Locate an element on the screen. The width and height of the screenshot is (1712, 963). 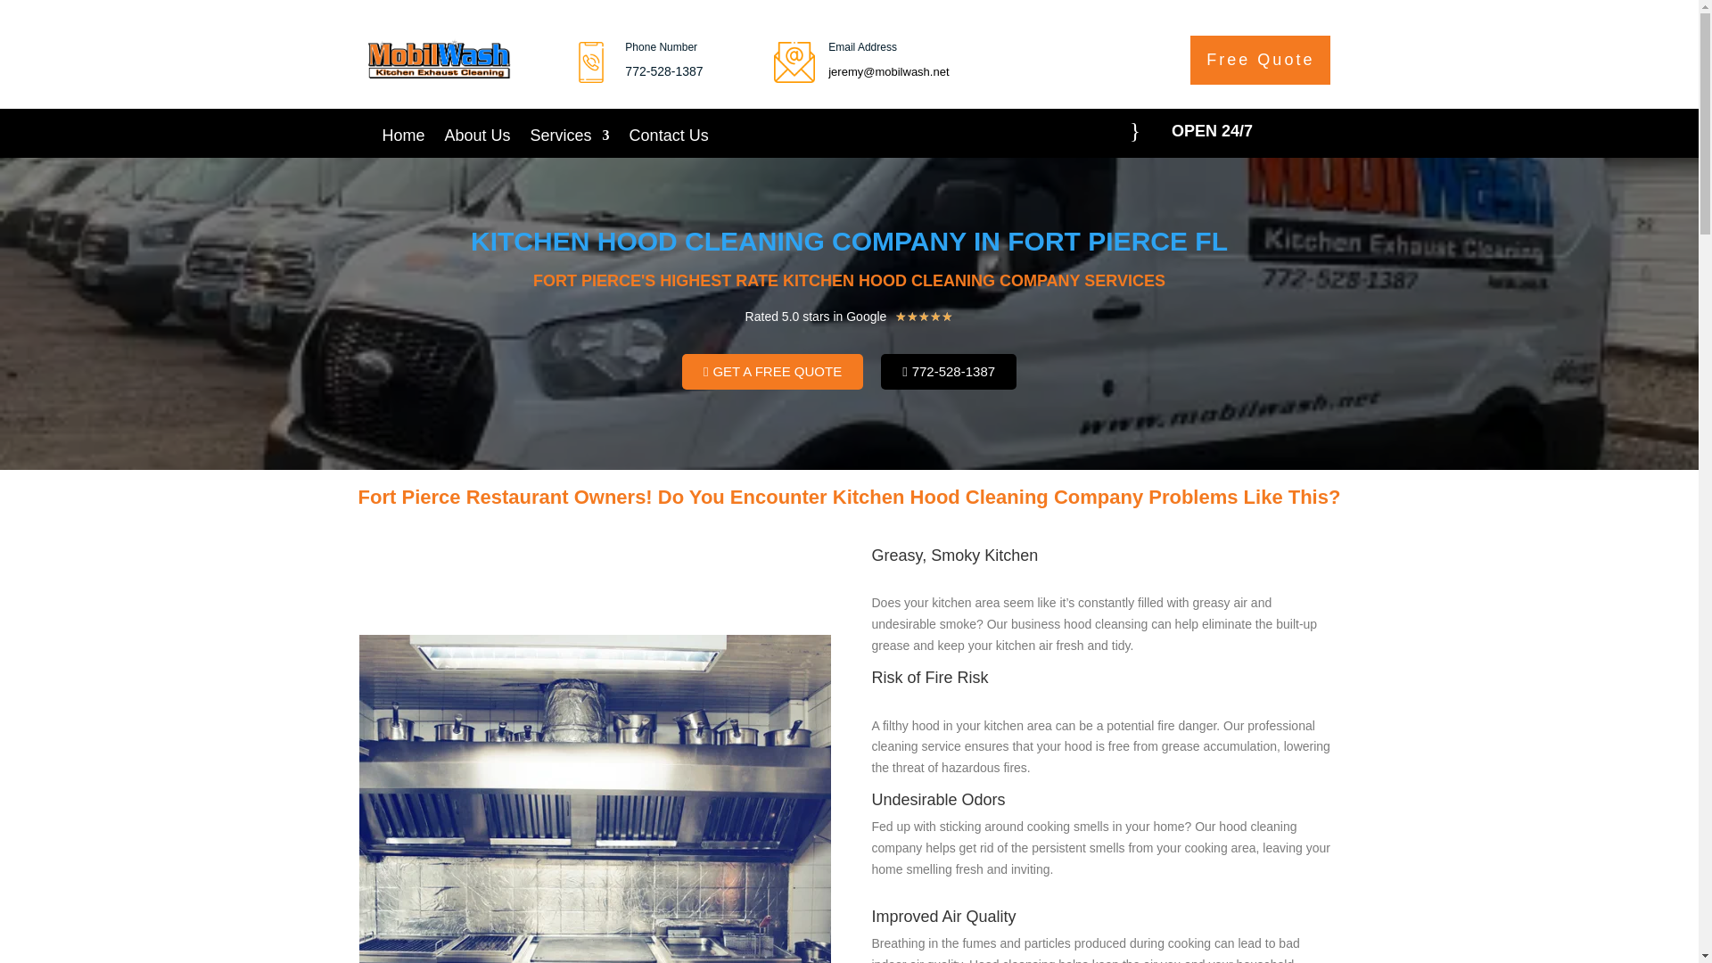
Email Address is located at coordinates (863, 47).